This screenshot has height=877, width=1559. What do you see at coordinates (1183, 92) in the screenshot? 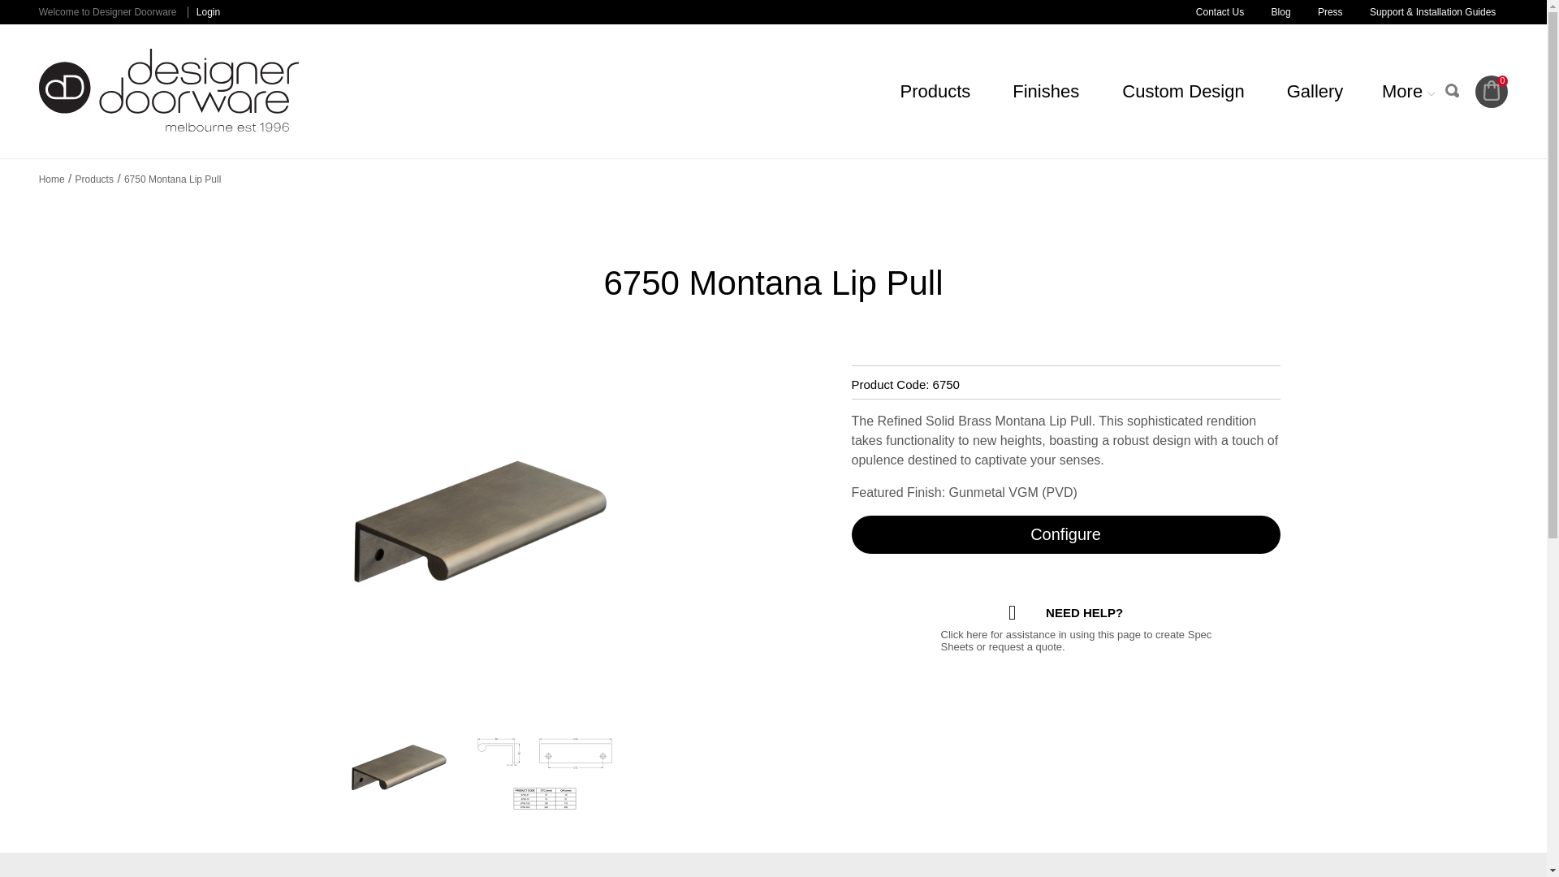
I see `Custom Design` at bounding box center [1183, 92].